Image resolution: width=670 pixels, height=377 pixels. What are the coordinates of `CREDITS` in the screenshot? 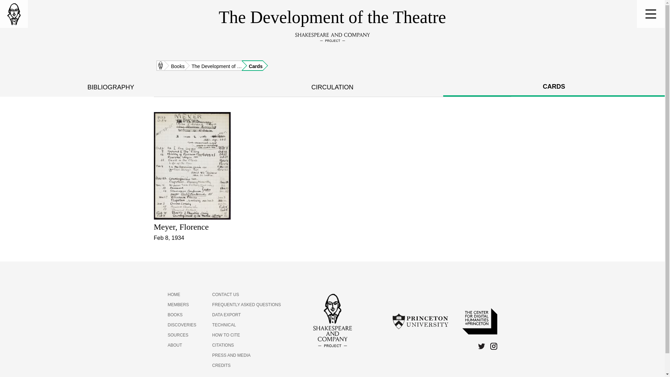 It's located at (221, 365).